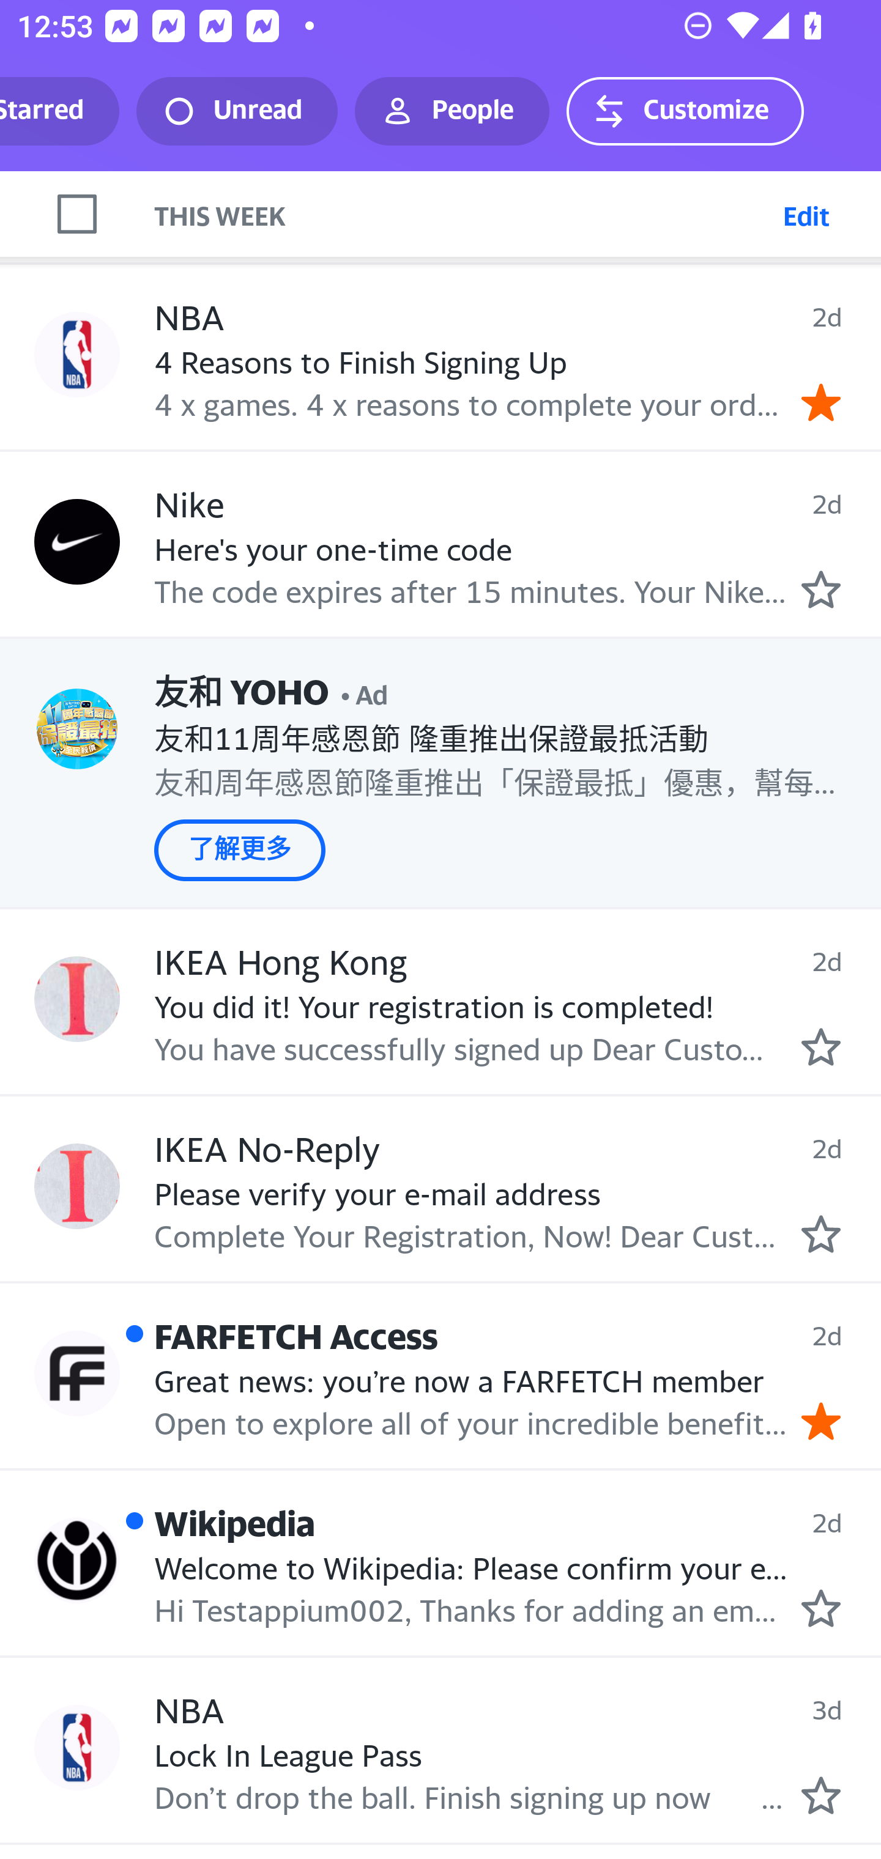 This screenshot has height=1859, width=881. Describe the element at coordinates (77, 999) in the screenshot. I see `Profile
IKEA Hong Kong` at that location.